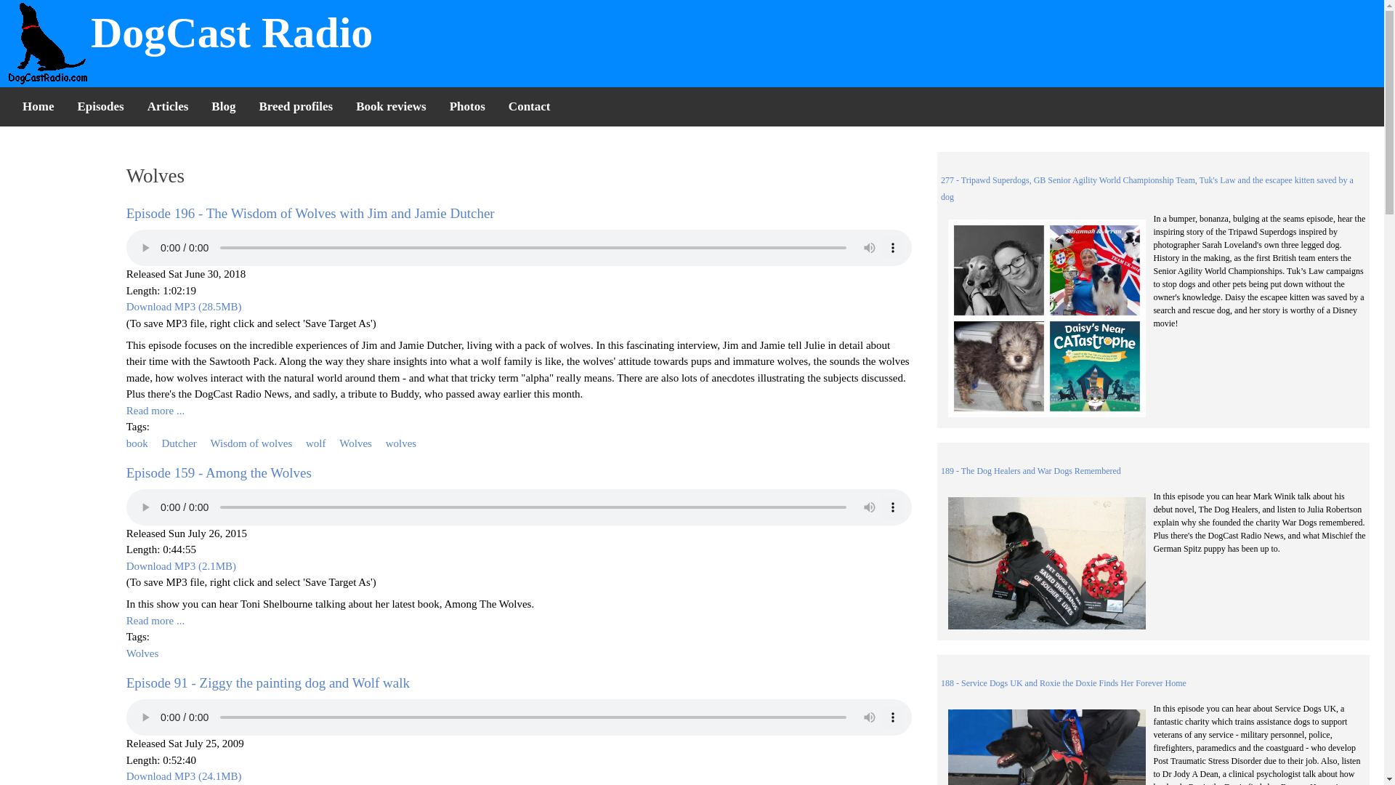 This screenshot has width=1395, height=785. I want to click on Episode 159 - Among the Wolves, so click(219, 472).